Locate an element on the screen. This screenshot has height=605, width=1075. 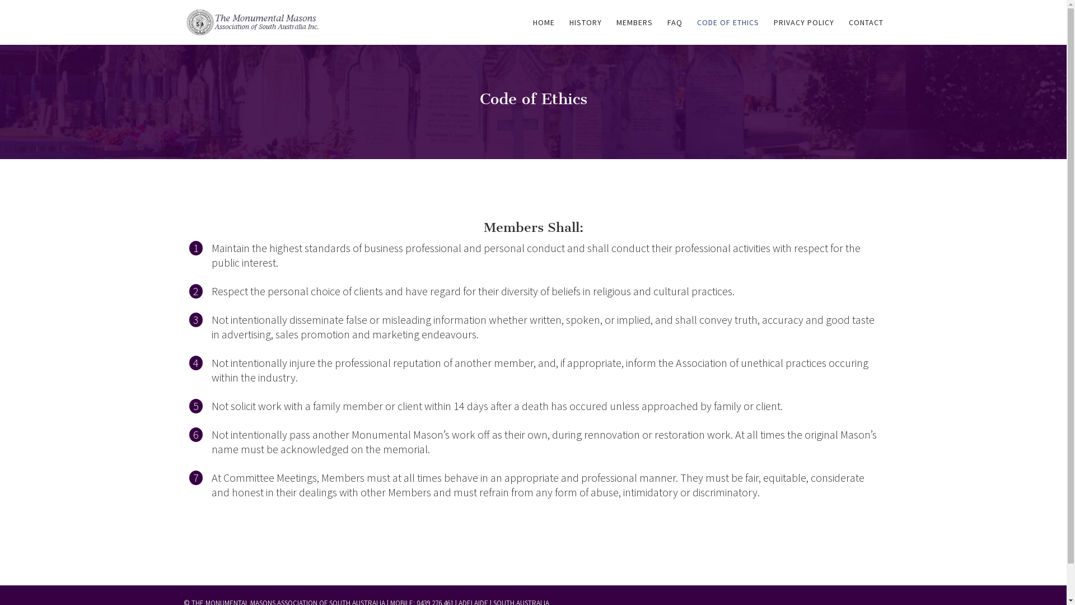
MEMBERS is located at coordinates (634, 31).